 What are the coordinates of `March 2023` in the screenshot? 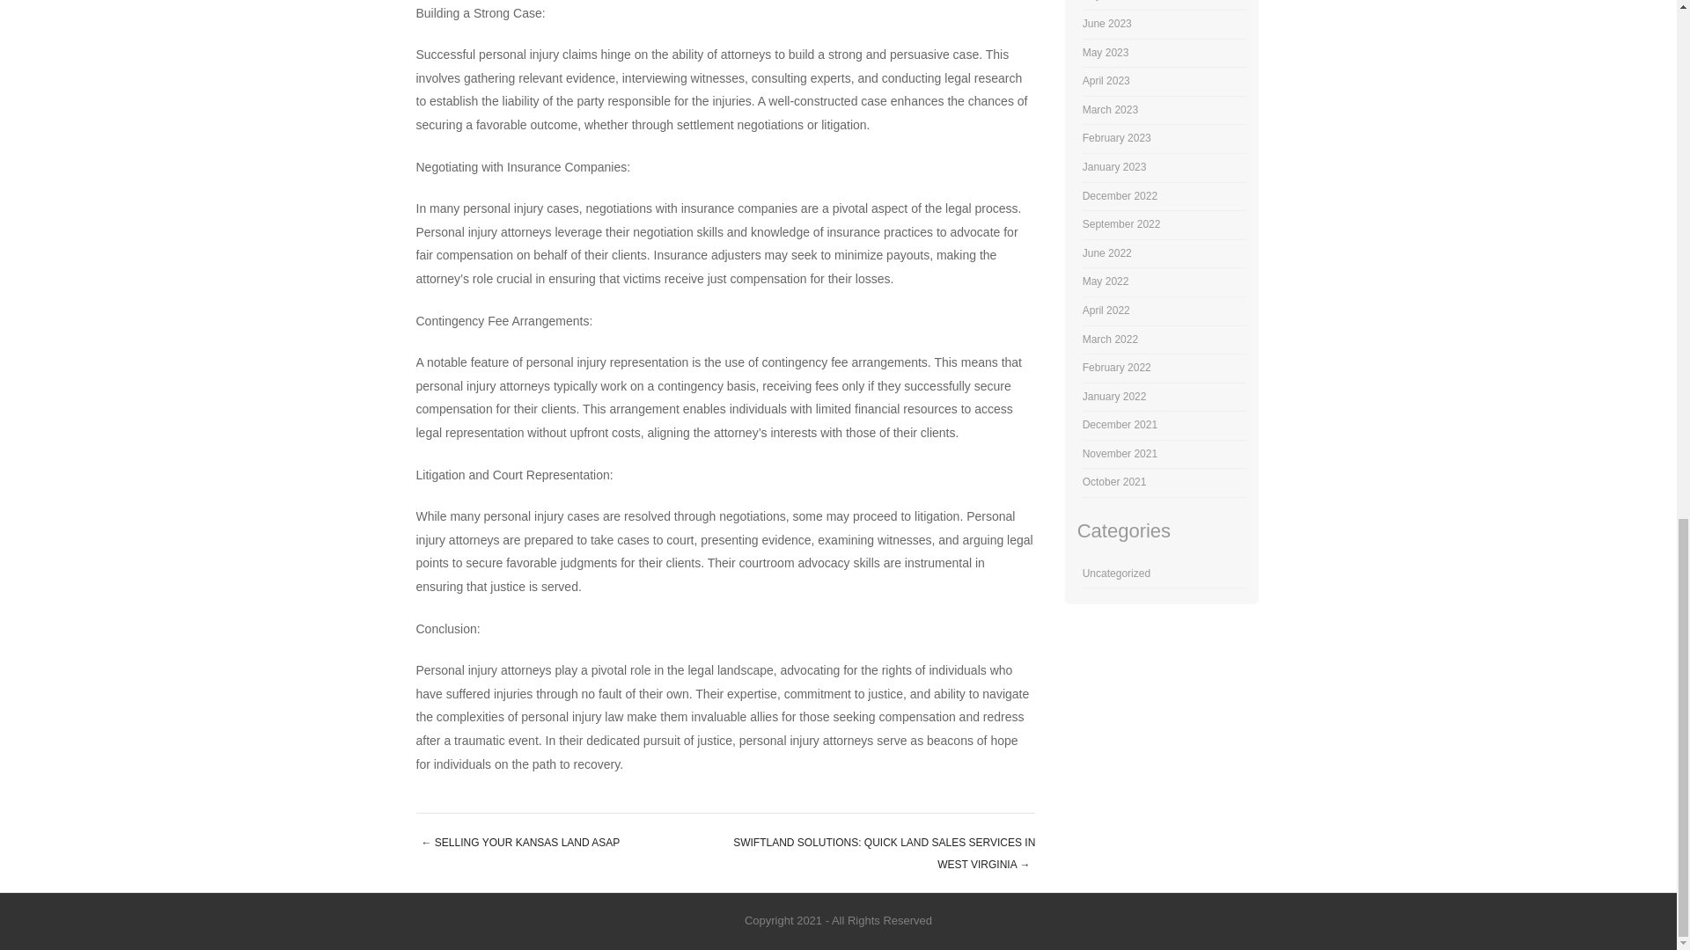 It's located at (1110, 109).